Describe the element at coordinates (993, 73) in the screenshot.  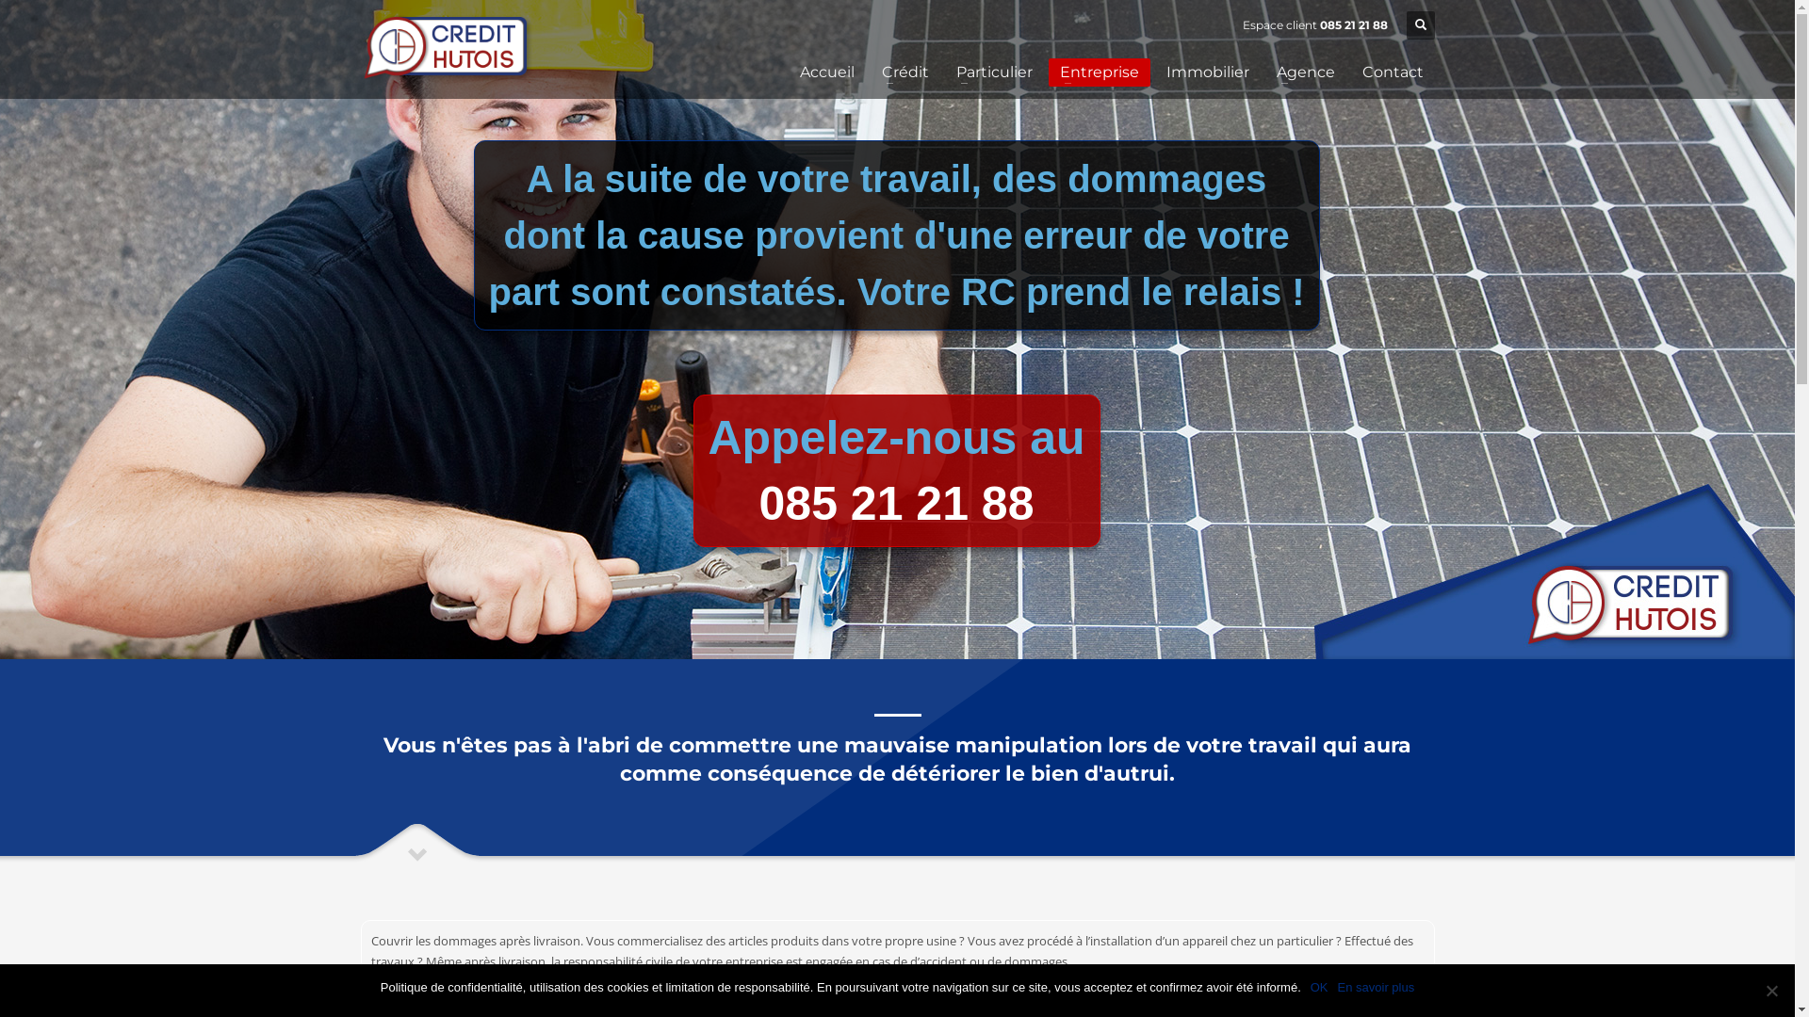
I see `Particulier` at that location.